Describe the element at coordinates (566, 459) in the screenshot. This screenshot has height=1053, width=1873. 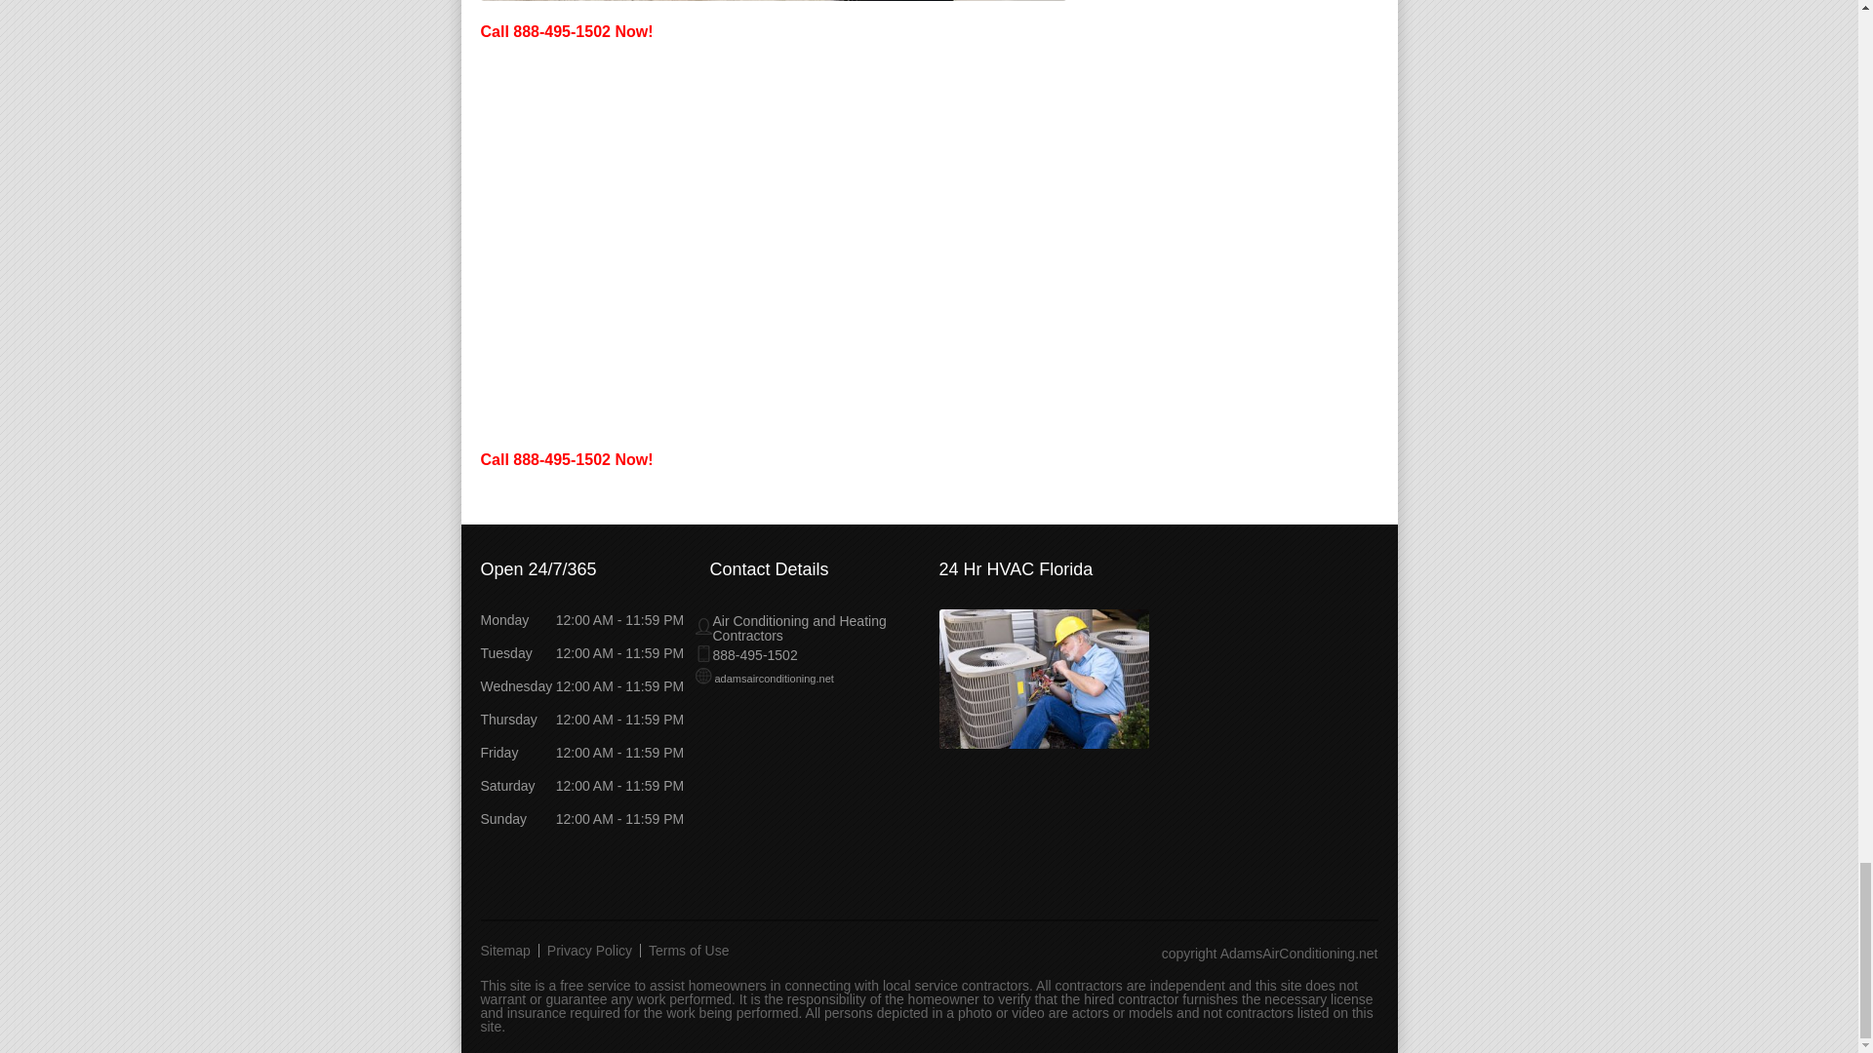
I see `Call 888-495-1502 Now!` at that location.